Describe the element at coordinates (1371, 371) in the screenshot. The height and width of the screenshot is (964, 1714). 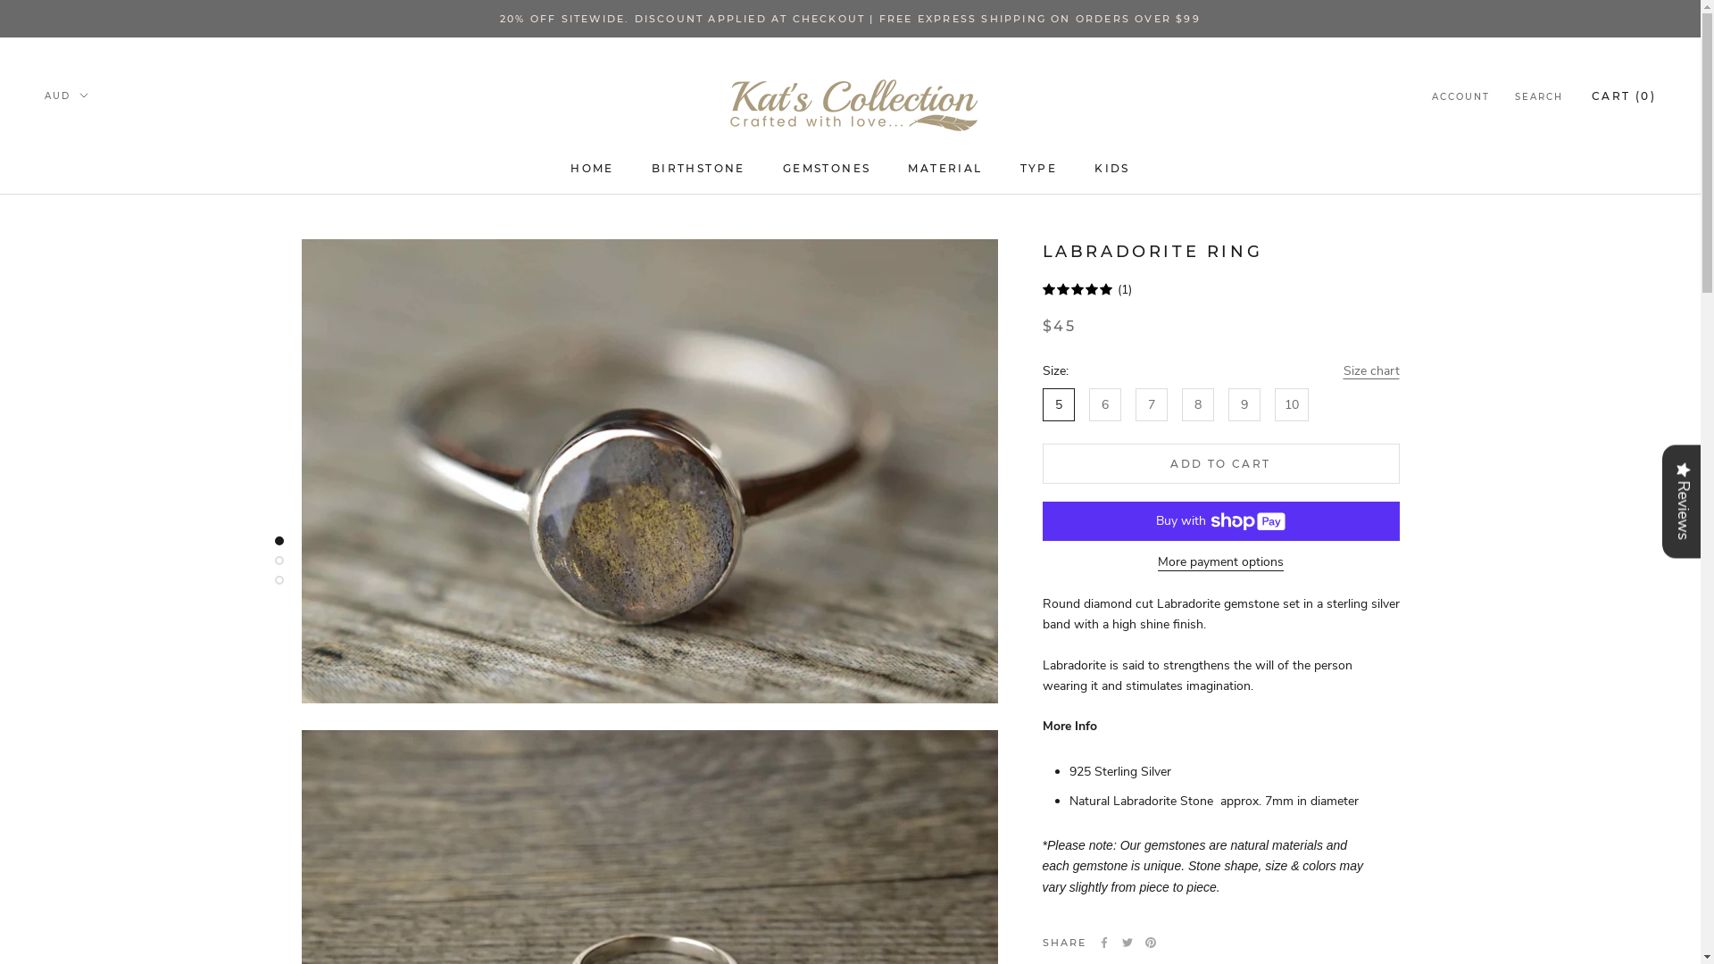
I see `Size chart` at that location.